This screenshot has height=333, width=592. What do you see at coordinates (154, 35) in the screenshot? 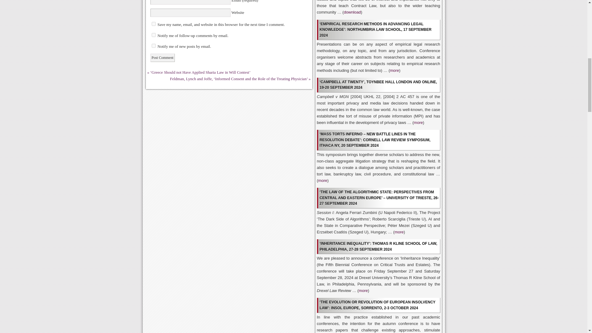
I see `subscribe` at bounding box center [154, 35].